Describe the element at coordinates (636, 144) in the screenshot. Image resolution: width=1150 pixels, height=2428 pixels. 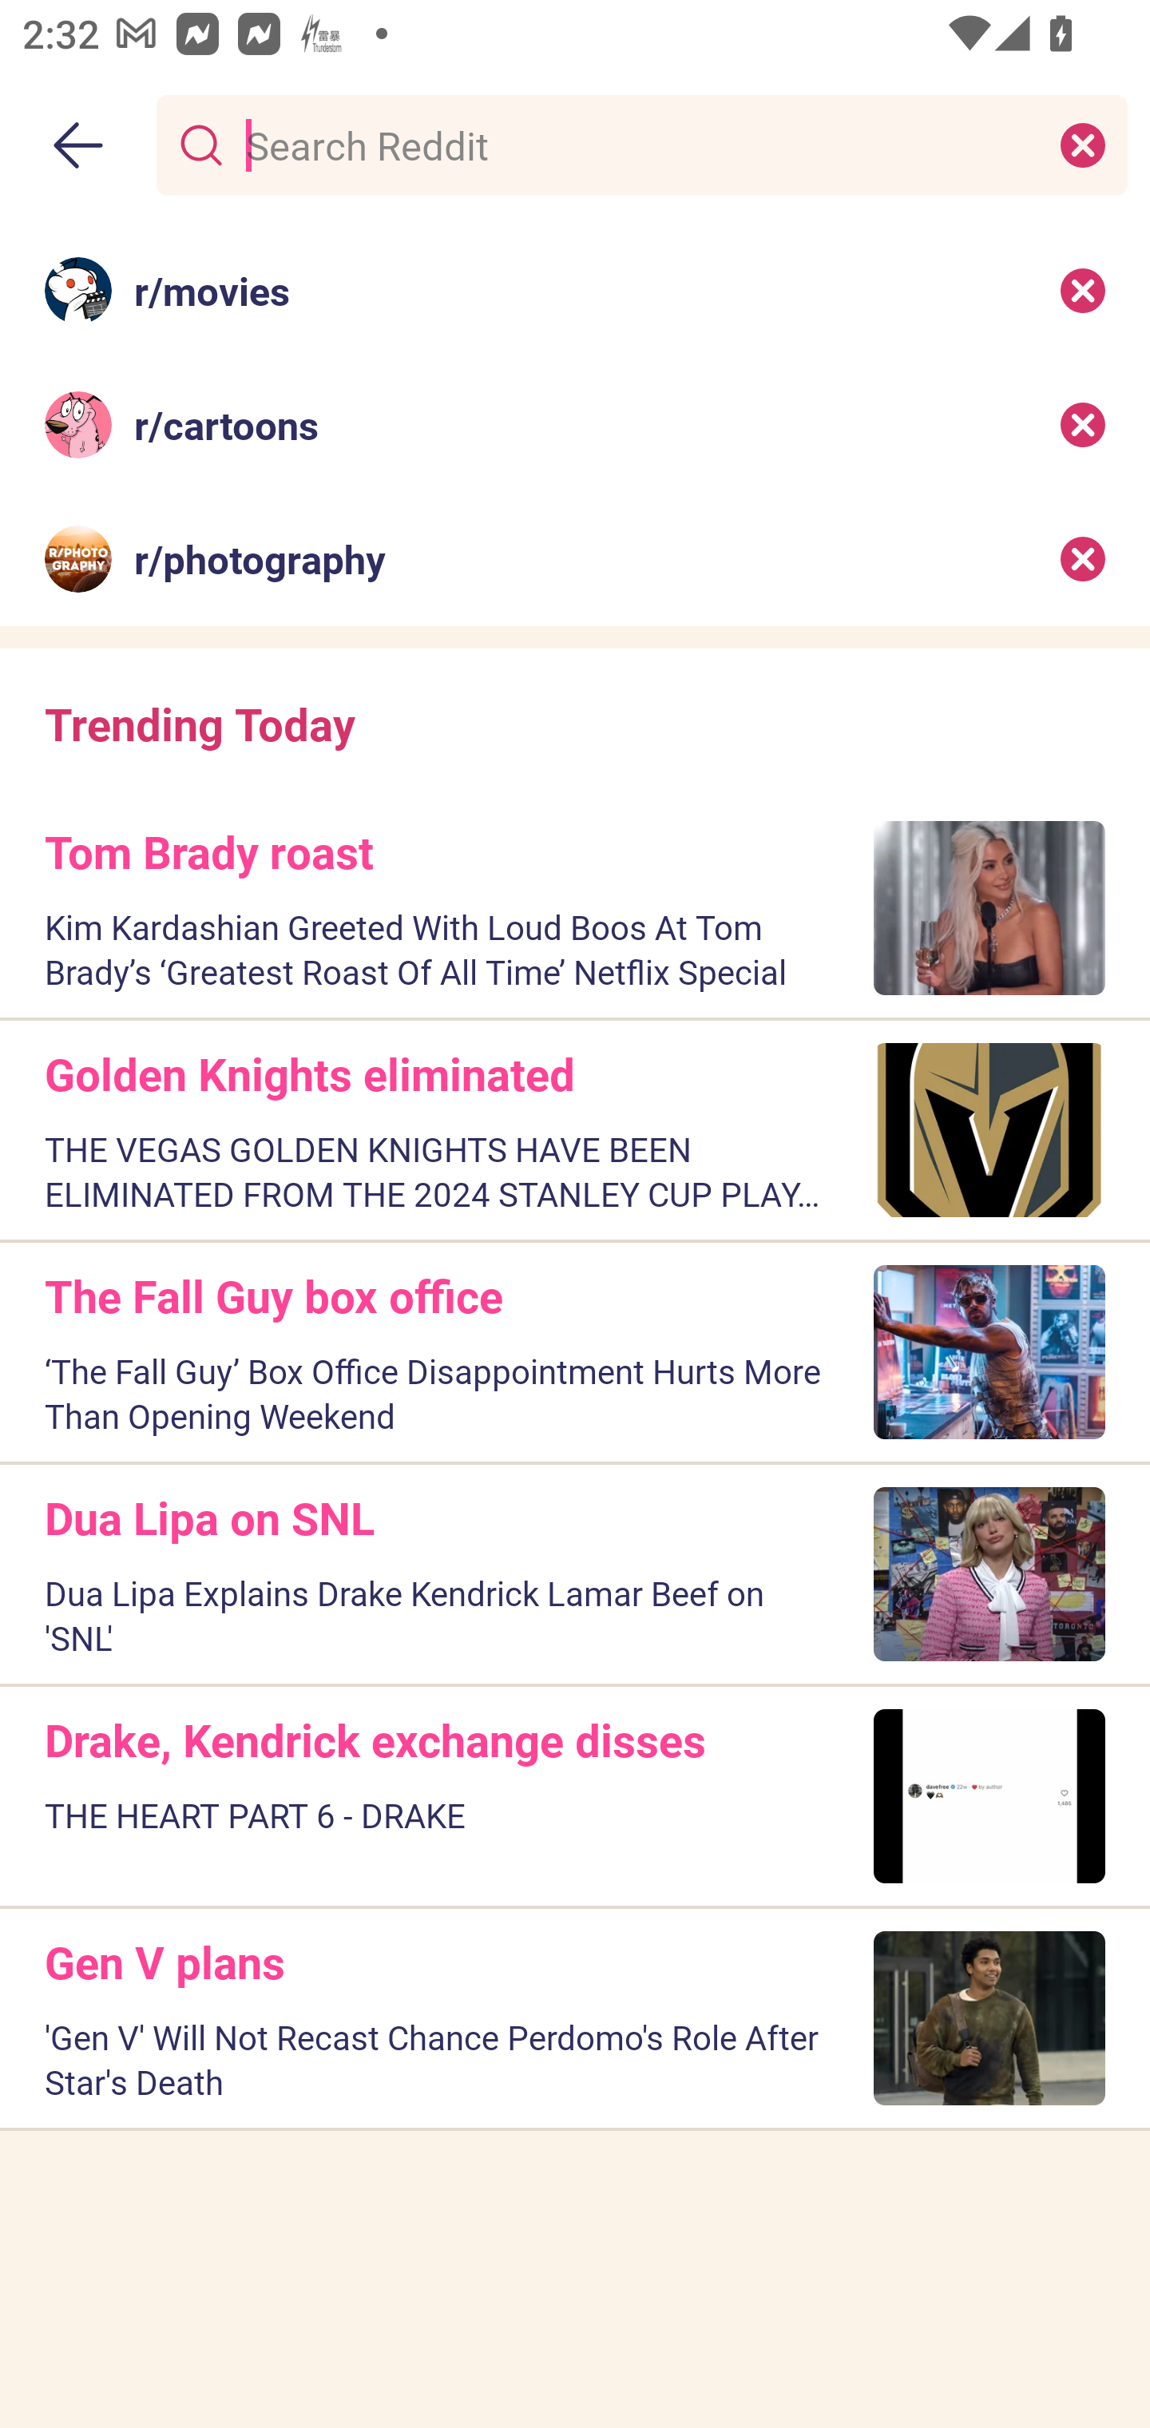
I see `Search Reddit` at that location.